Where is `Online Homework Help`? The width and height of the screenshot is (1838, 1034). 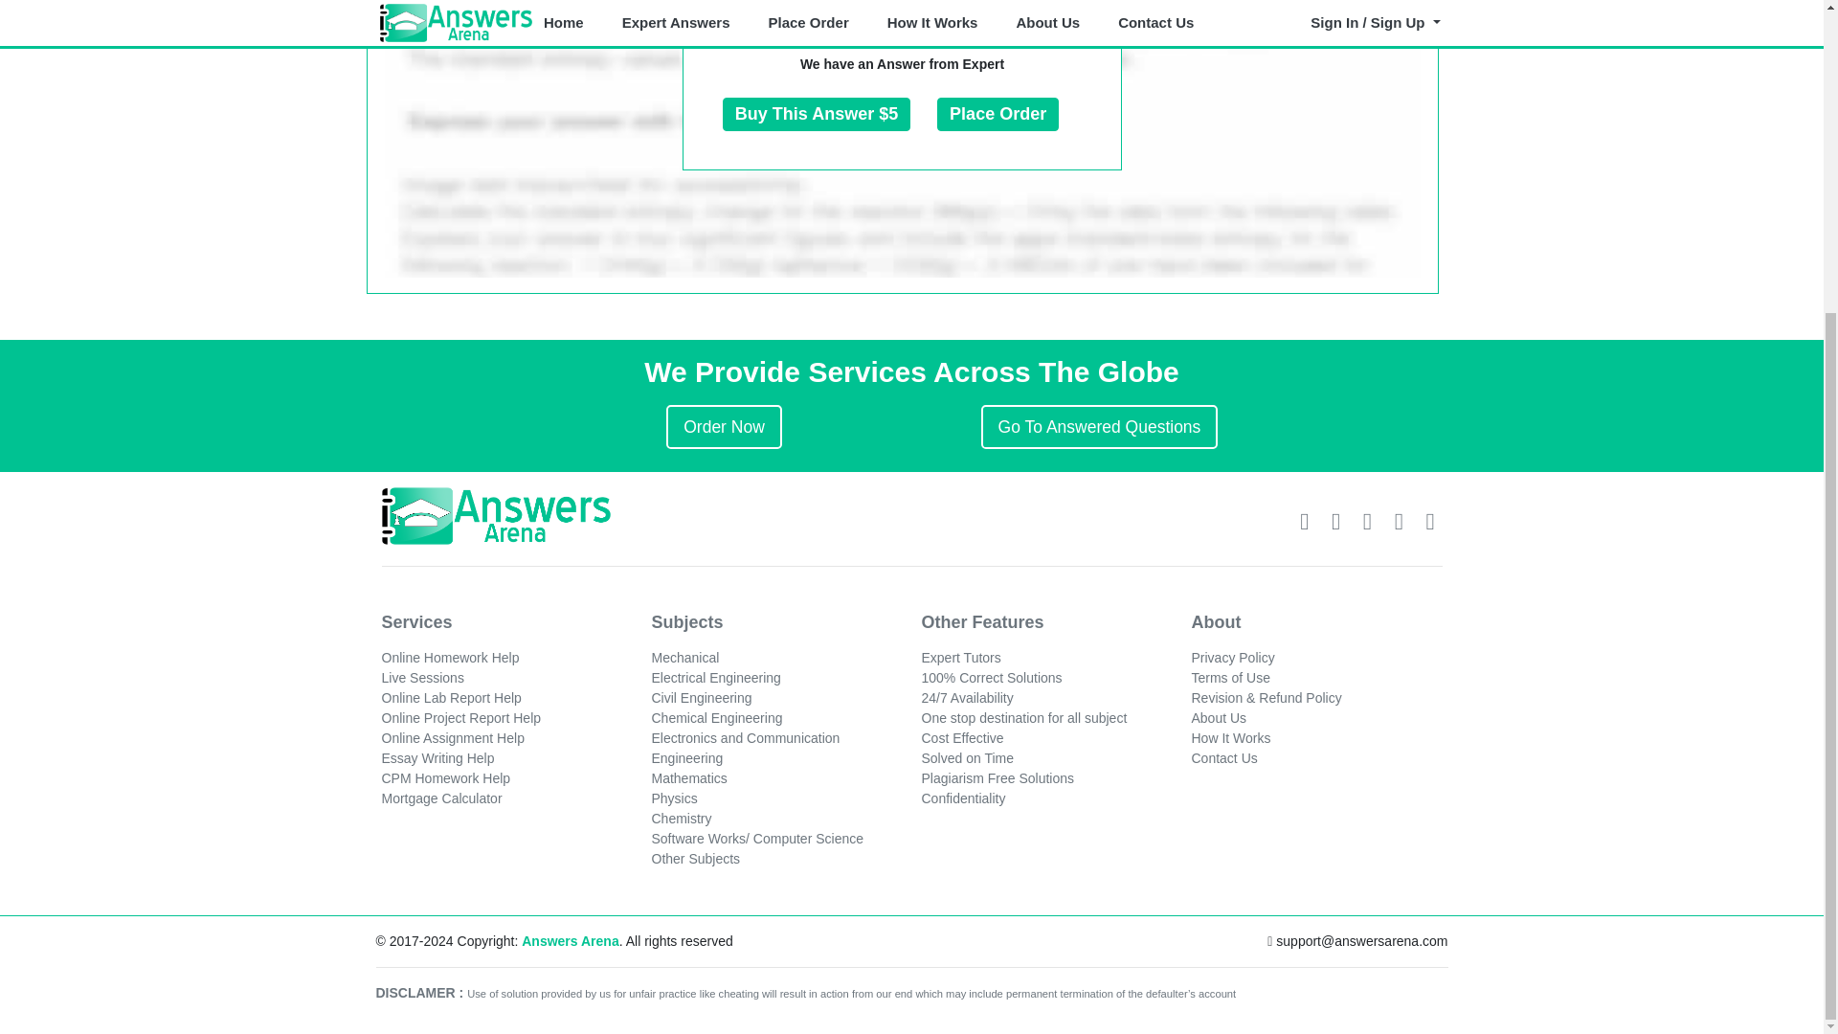
Online Homework Help is located at coordinates (449, 658).